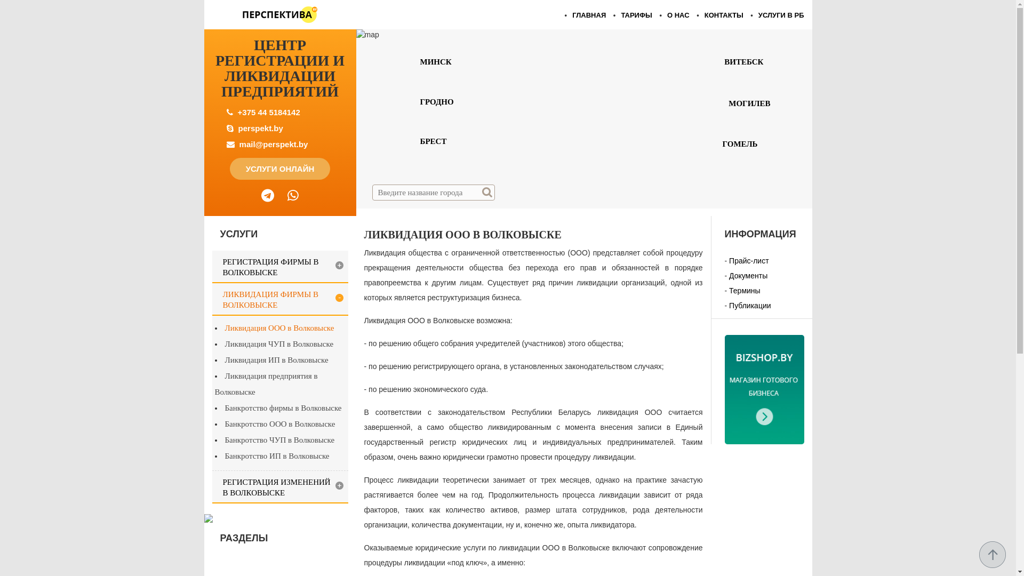  What do you see at coordinates (993, 555) in the screenshot?
I see `Go Top` at bounding box center [993, 555].